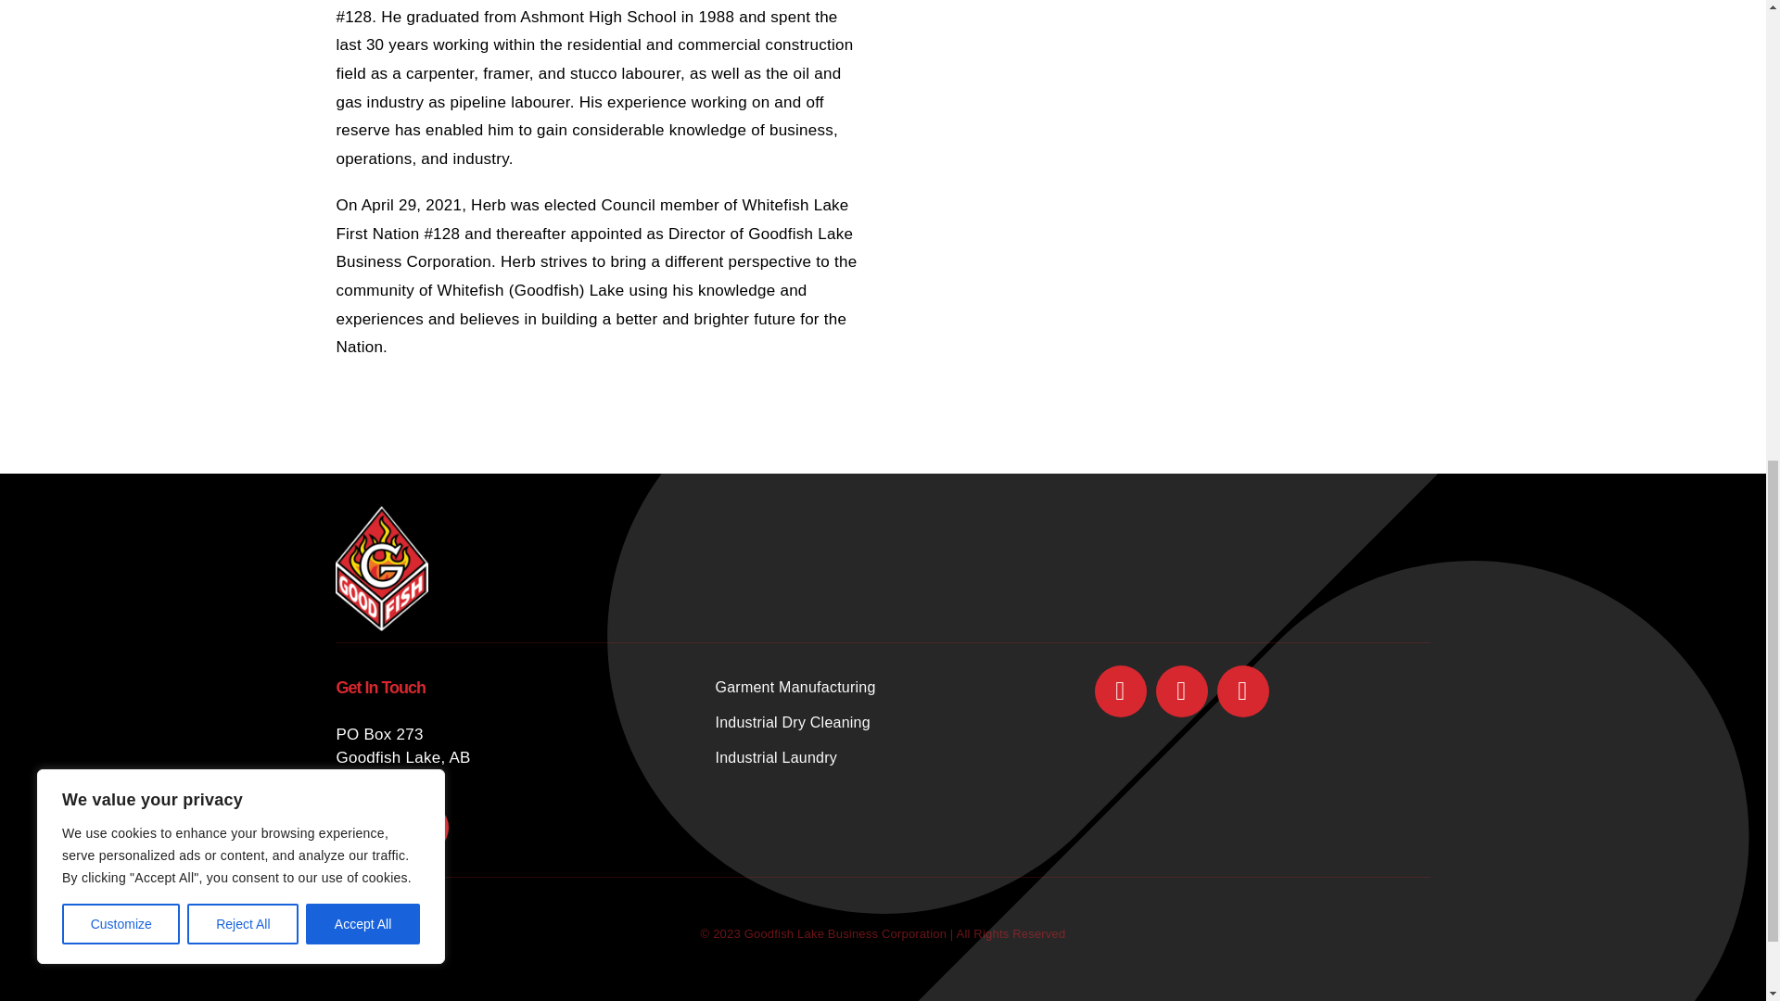 Image resolution: width=1780 pixels, height=1001 pixels. I want to click on Customize, so click(121, 7).